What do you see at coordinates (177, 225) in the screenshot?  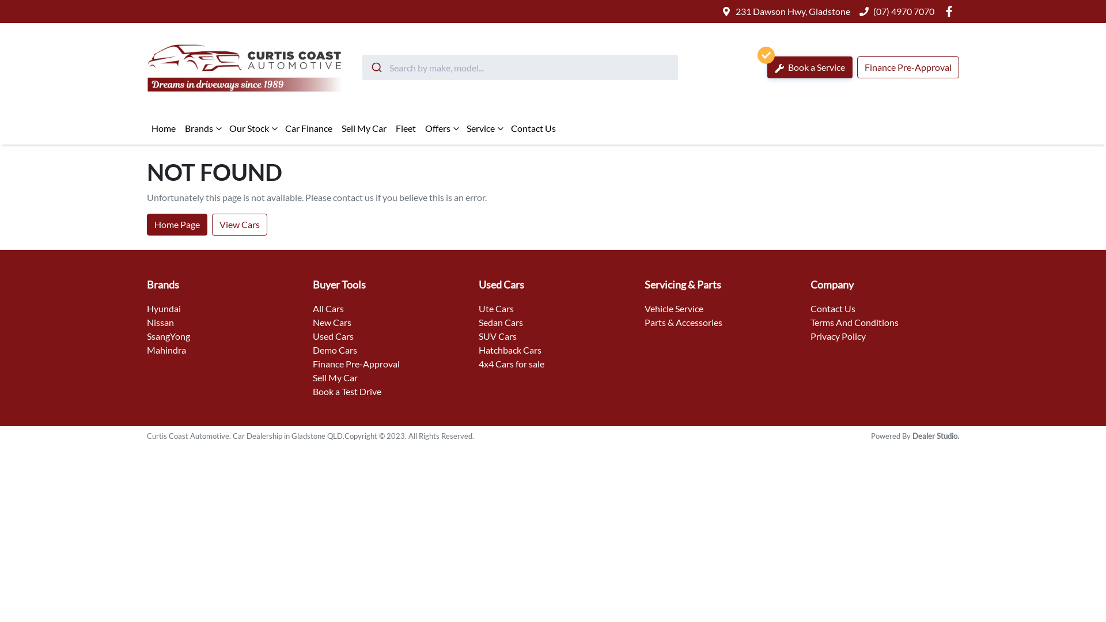 I see `Home Page` at bounding box center [177, 225].